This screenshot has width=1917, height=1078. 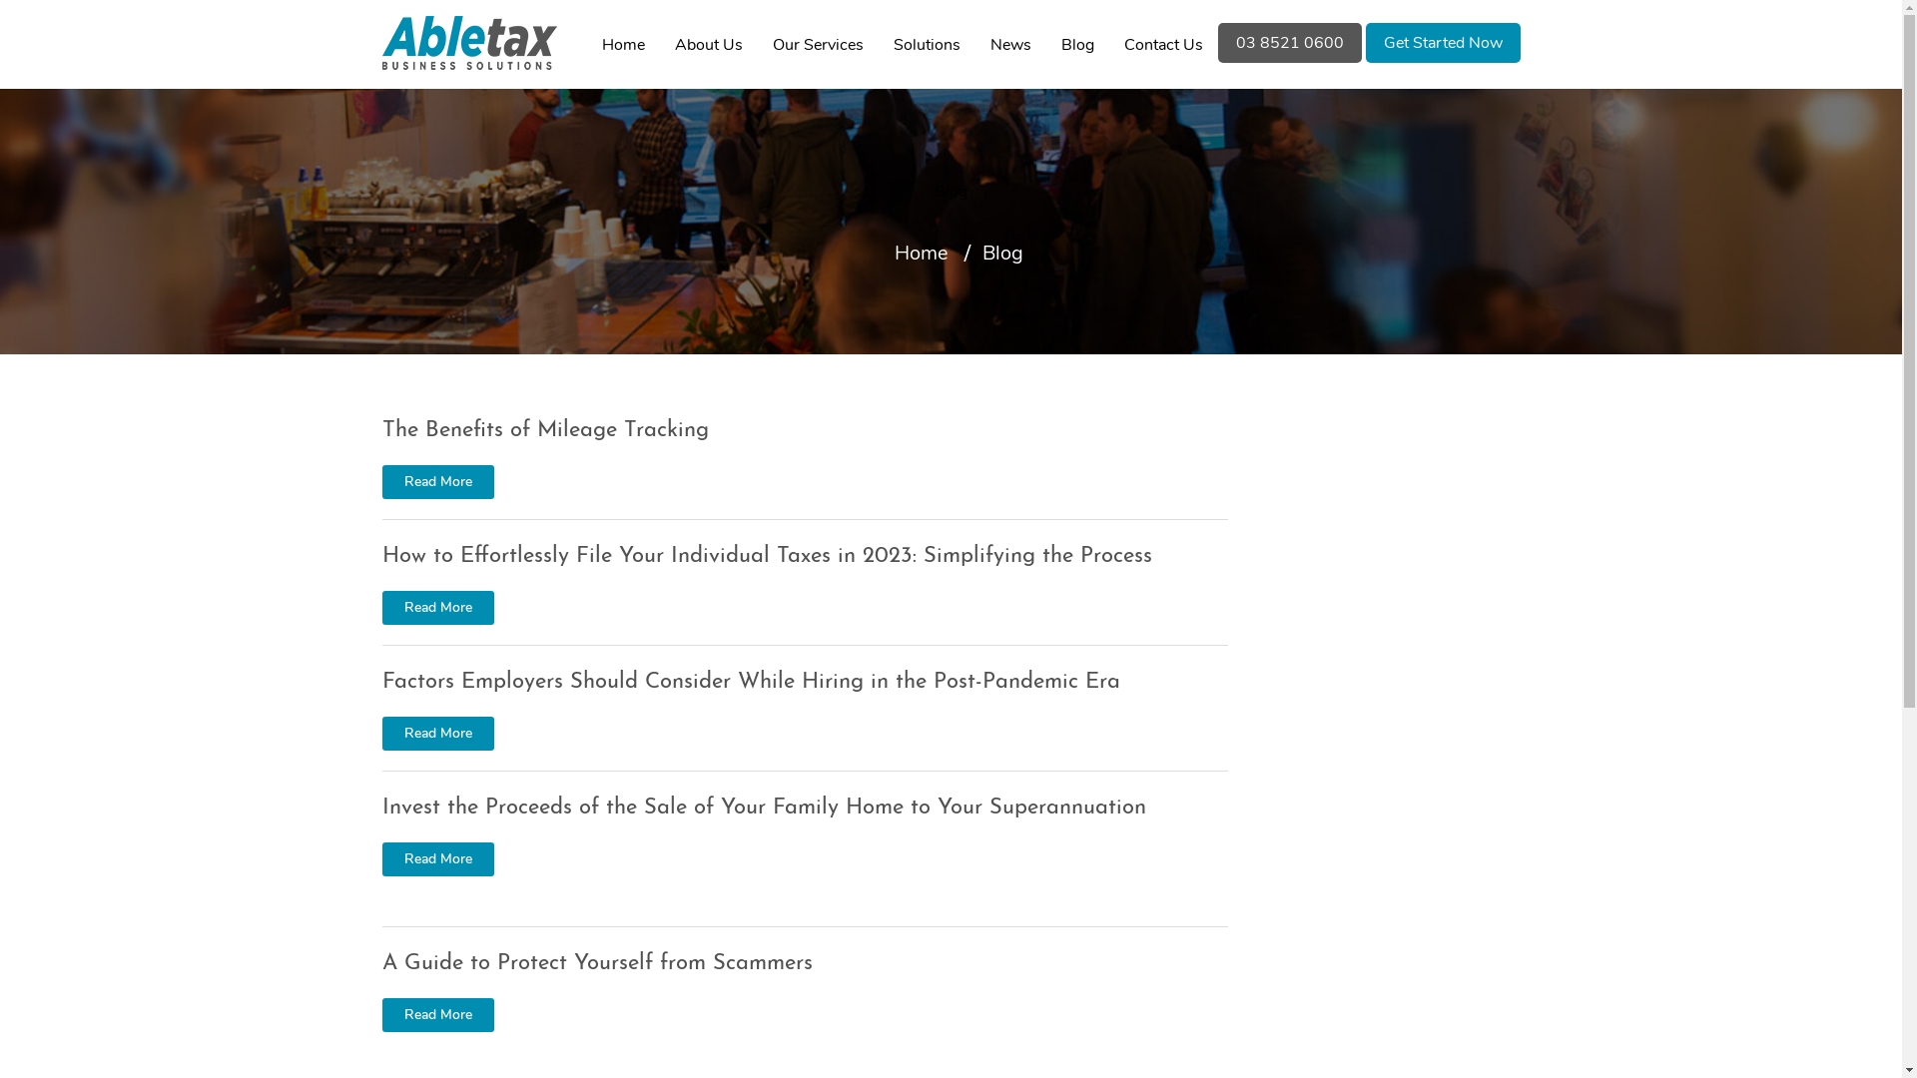 I want to click on Solutions, so click(x=927, y=45).